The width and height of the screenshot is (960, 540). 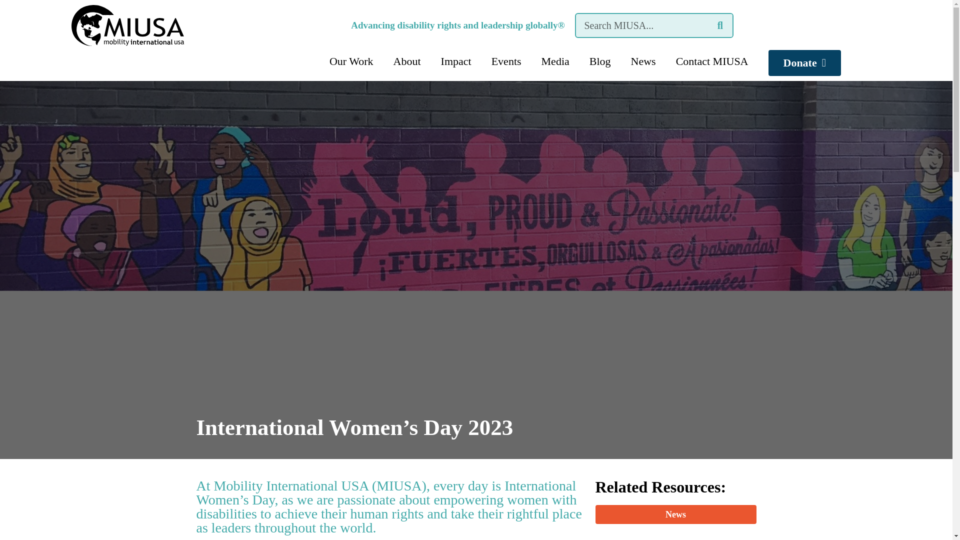 What do you see at coordinates (456, 61) in the screenshot?
I see `Impact` at bounding box center [456, 61].